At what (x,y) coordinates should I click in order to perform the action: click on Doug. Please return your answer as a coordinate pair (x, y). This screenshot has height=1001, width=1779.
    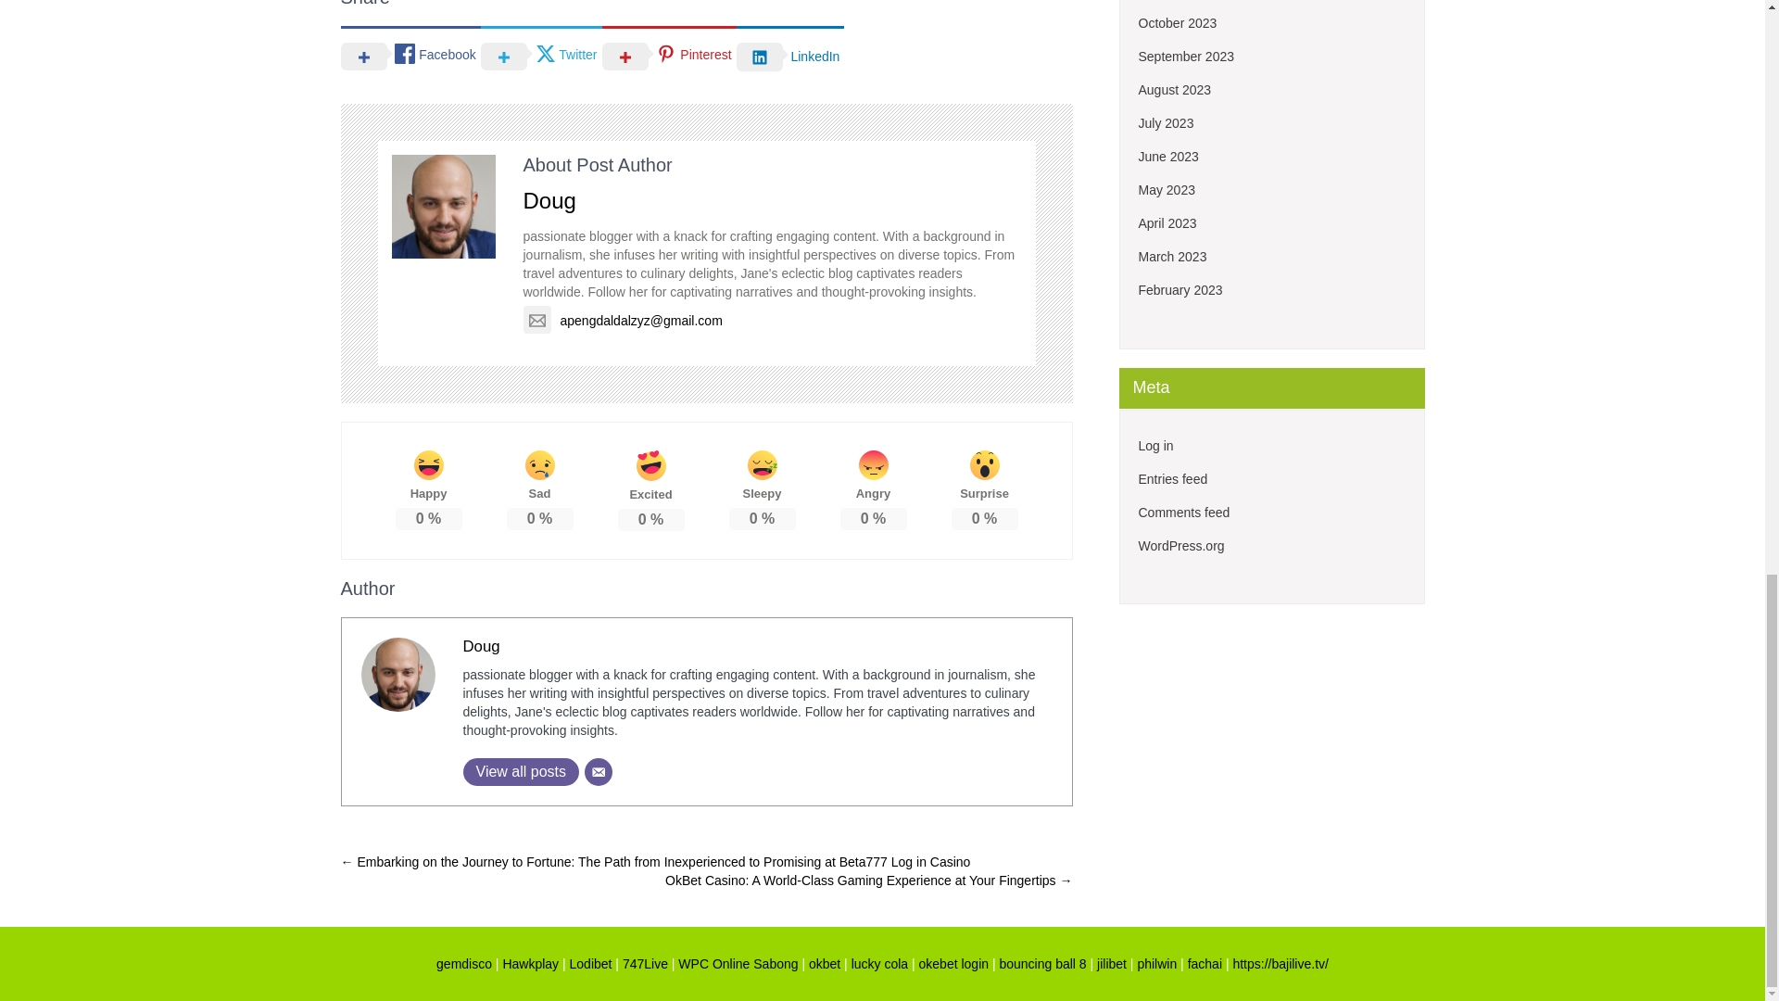
    Looking at the image, I should click on (549, 200).